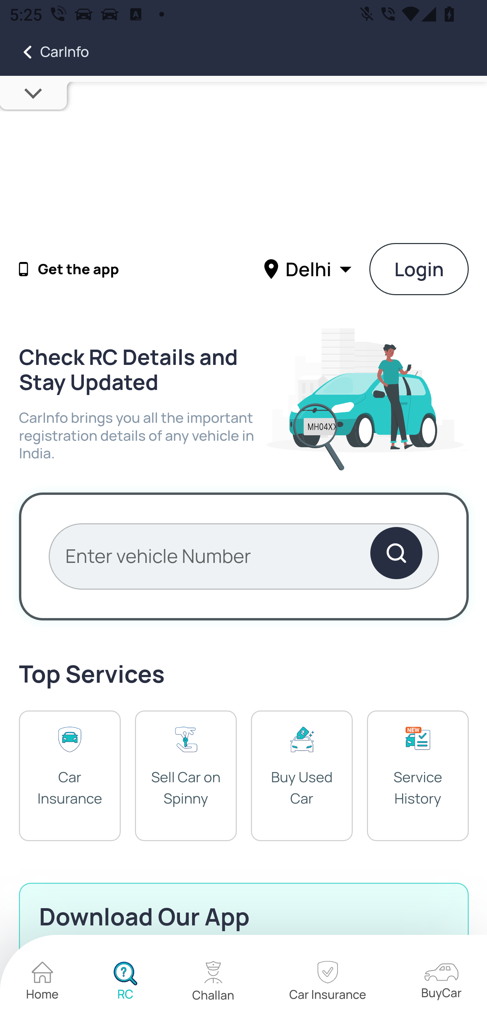 Image resolution: width=487 pixels, height=1029 pixels. What do you see at coordinates (45, 52) in the screenshot?
I see `CarInfo` at bounding box center [45, 52].